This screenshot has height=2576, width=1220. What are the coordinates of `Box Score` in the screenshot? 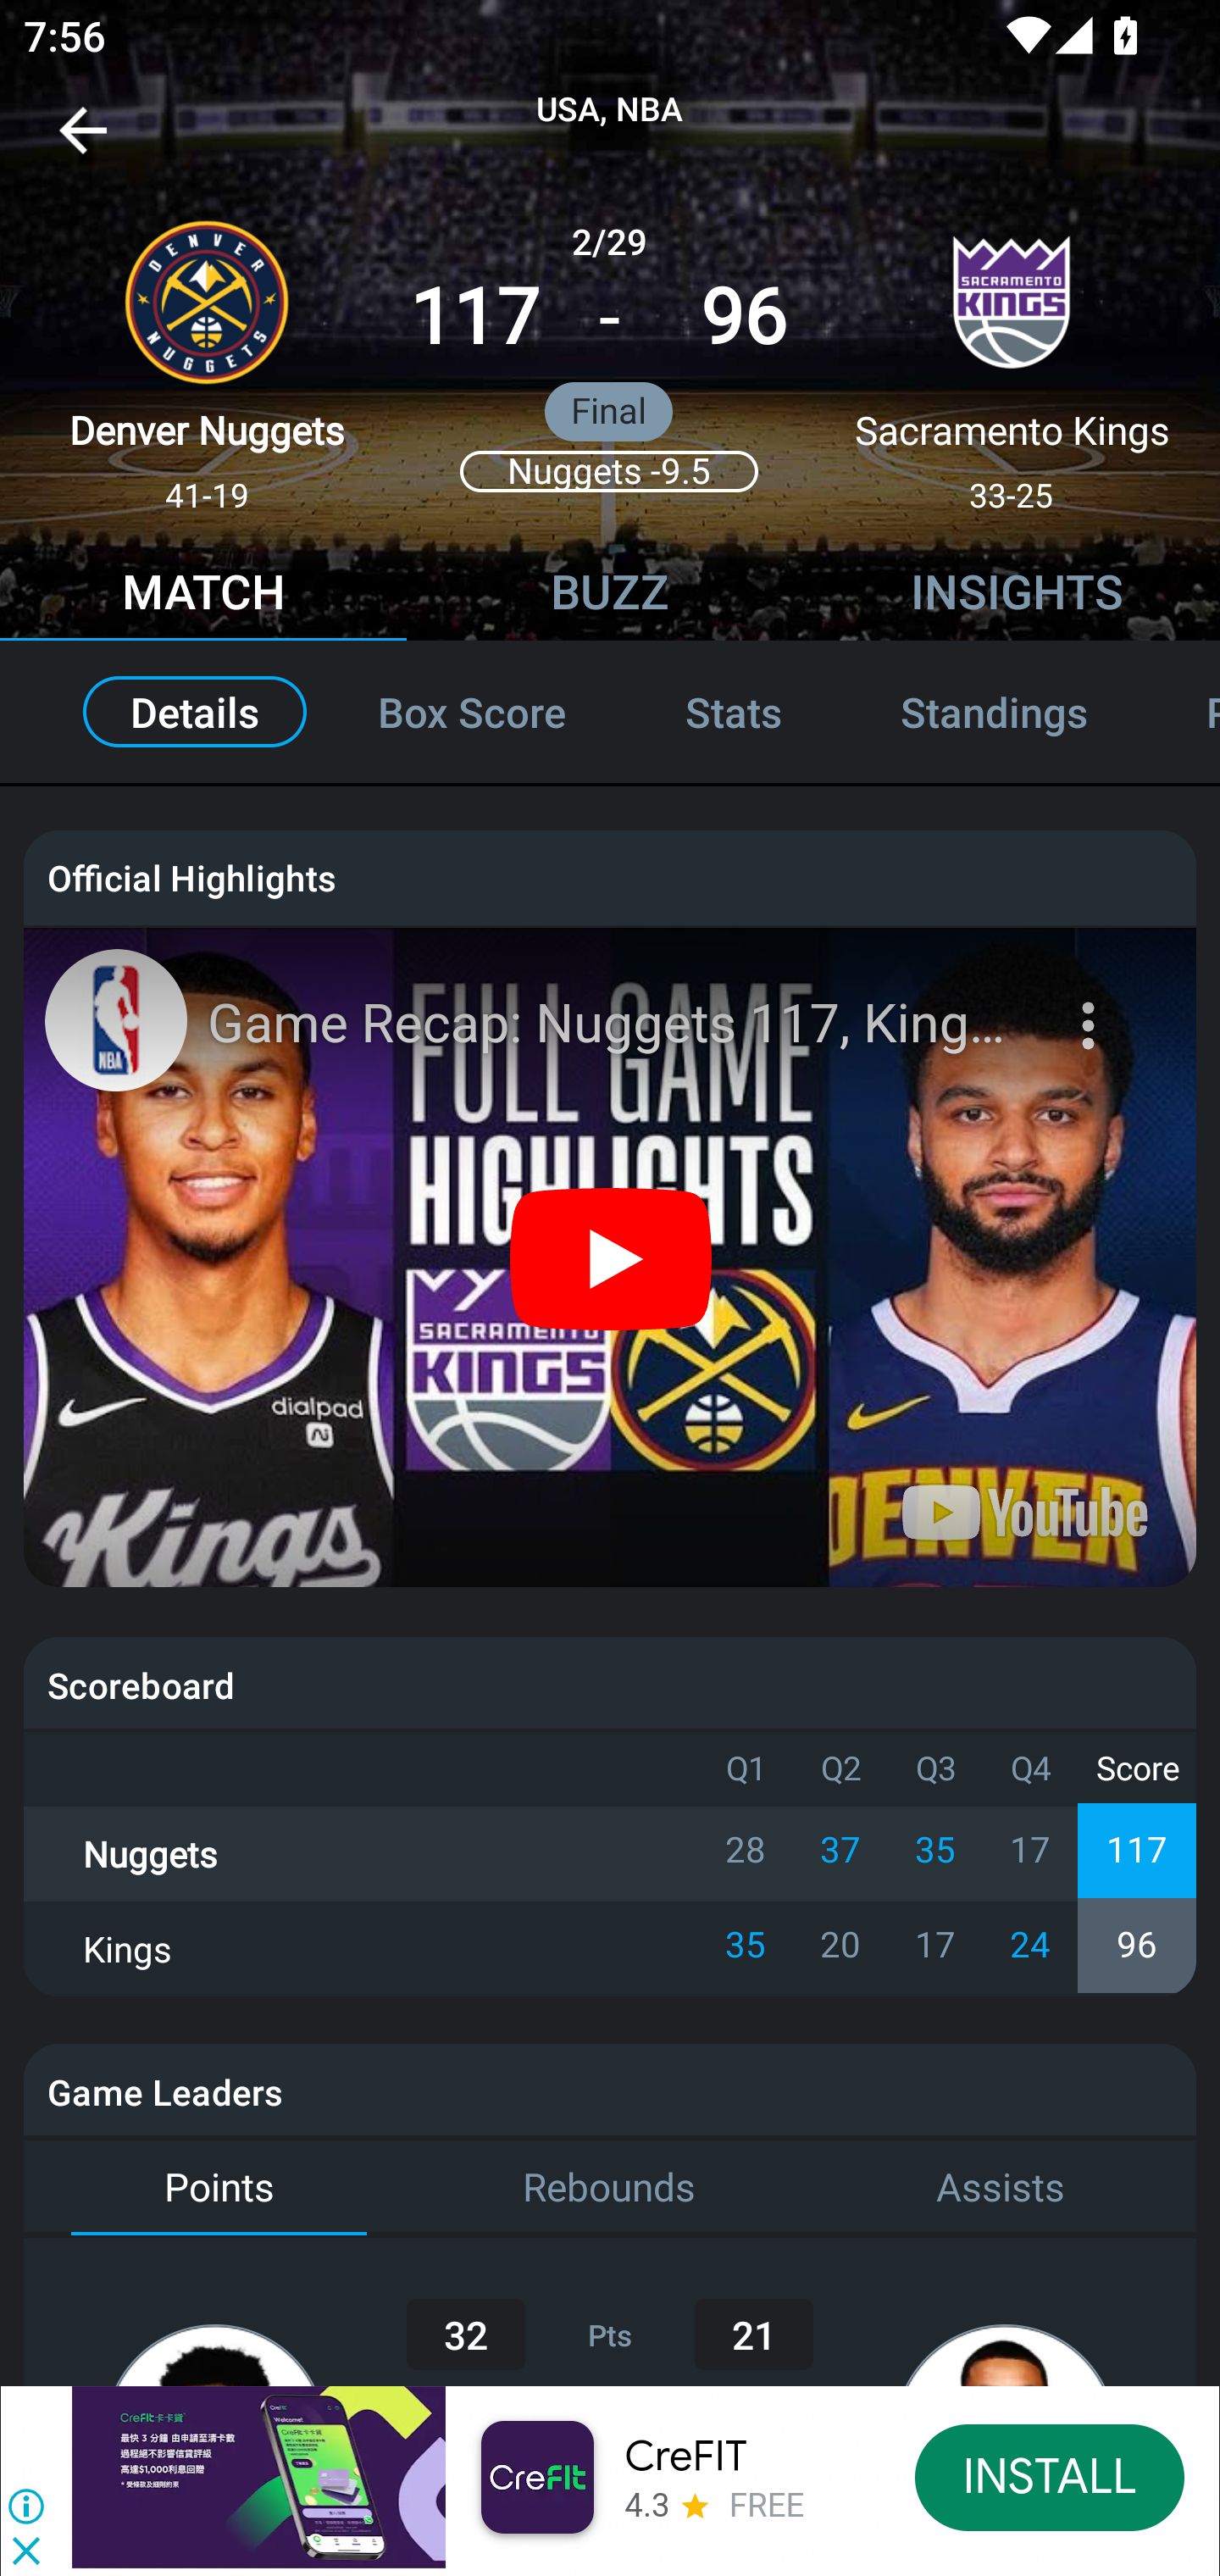 It's located at (471, 712).